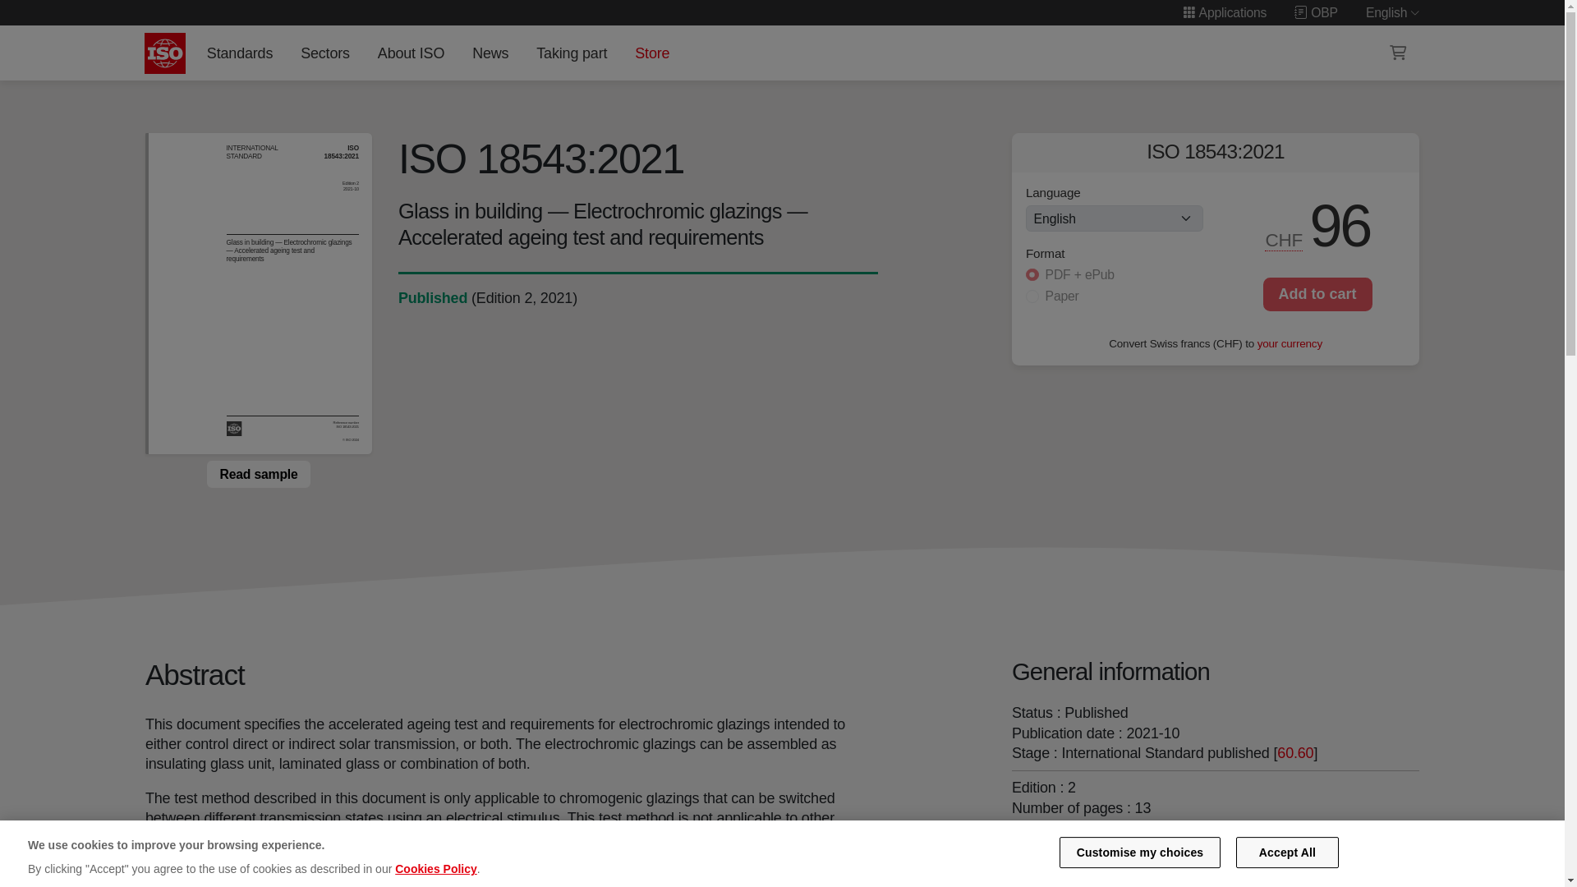 The image size is (1577, 887). Describe the element at coordinates (239, 53) in the screenshot. I see `Standards` at that location.